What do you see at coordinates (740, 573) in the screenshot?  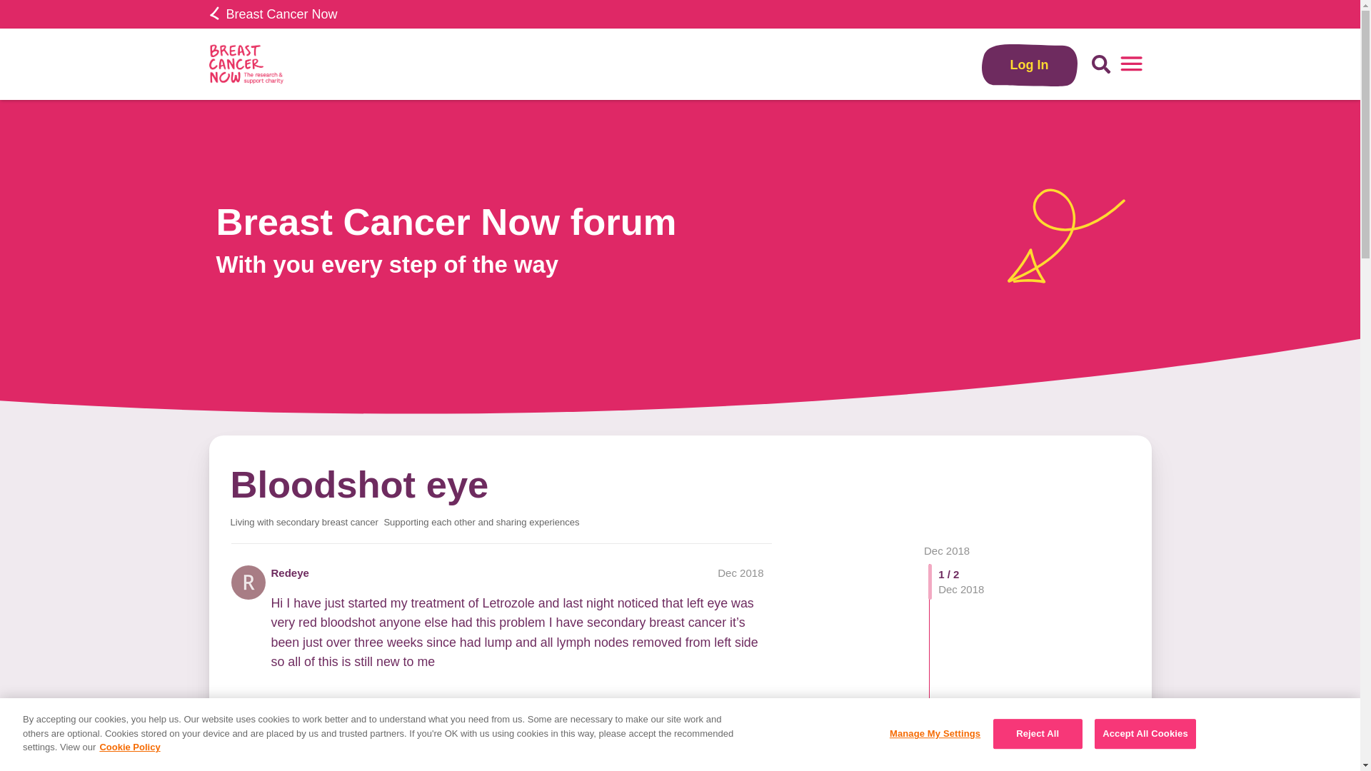 I see `Post date` at bounding box center [740, 573].